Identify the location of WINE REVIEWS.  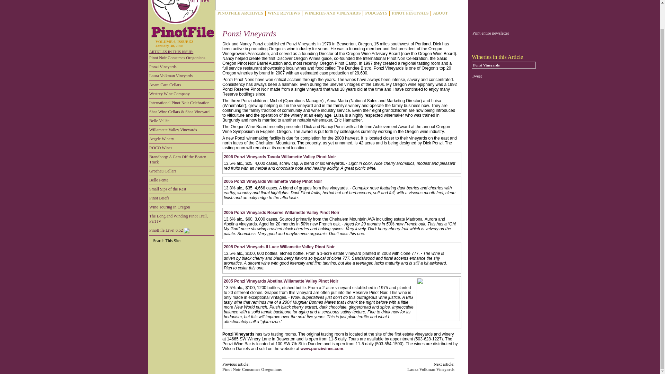
(283, 13).